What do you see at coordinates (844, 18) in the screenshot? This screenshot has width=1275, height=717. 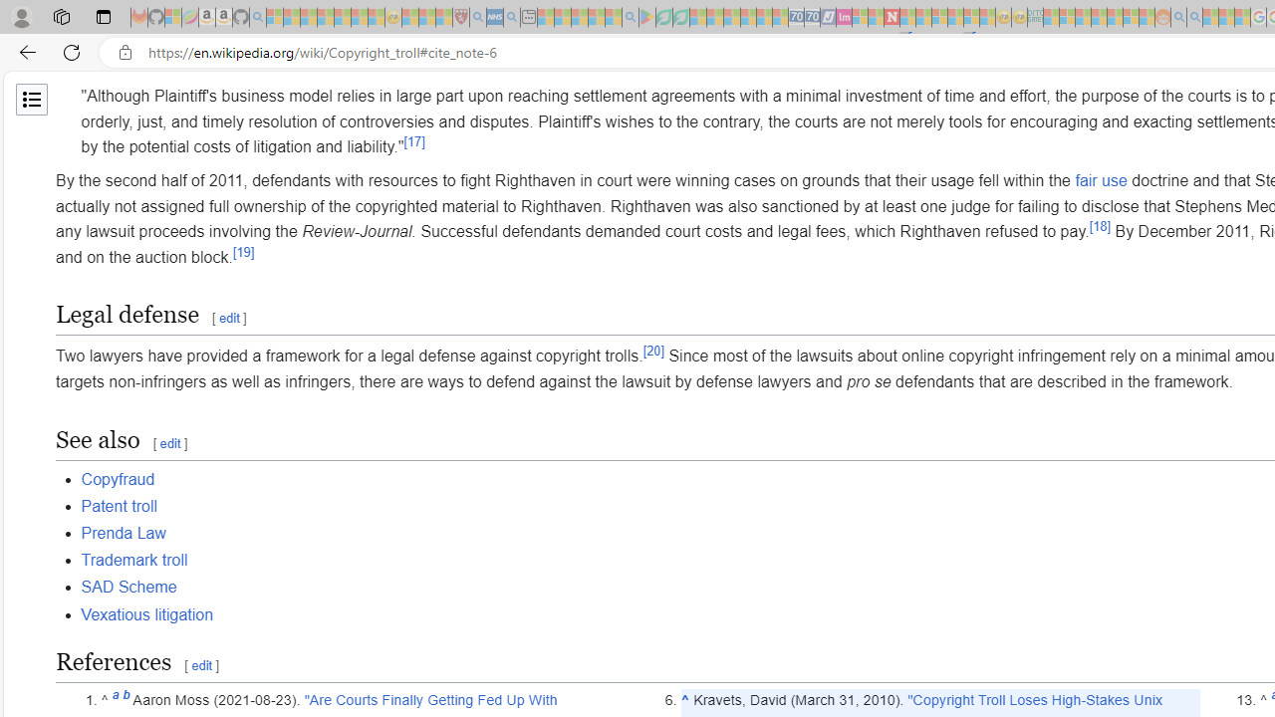 I see `Jobs - lastminute.com Investor Portal - Sleeping` at bounding box center [844, 18].